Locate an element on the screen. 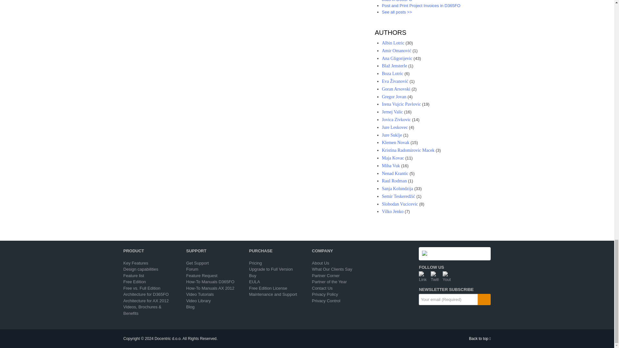  Posts by Albin Lotric is located at coordinates (393, 43).